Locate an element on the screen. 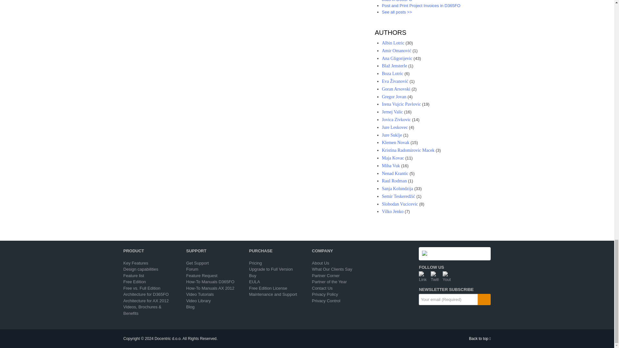  Posts by Albin Lotric is located at coordinates (393, 43).